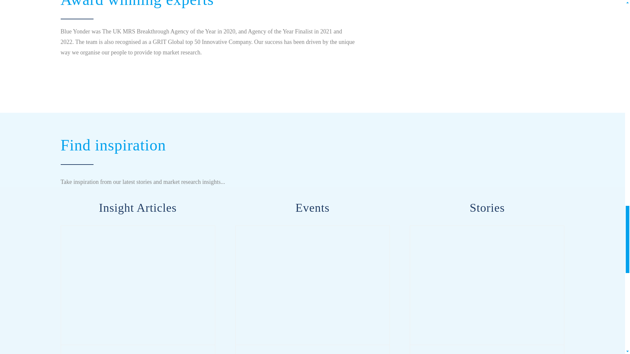 The width and height of the screenshot is (630, 354). What do you see at coordinates (312, 208) in the screenshot?
I see `Events` at bounding box center [312, 208].